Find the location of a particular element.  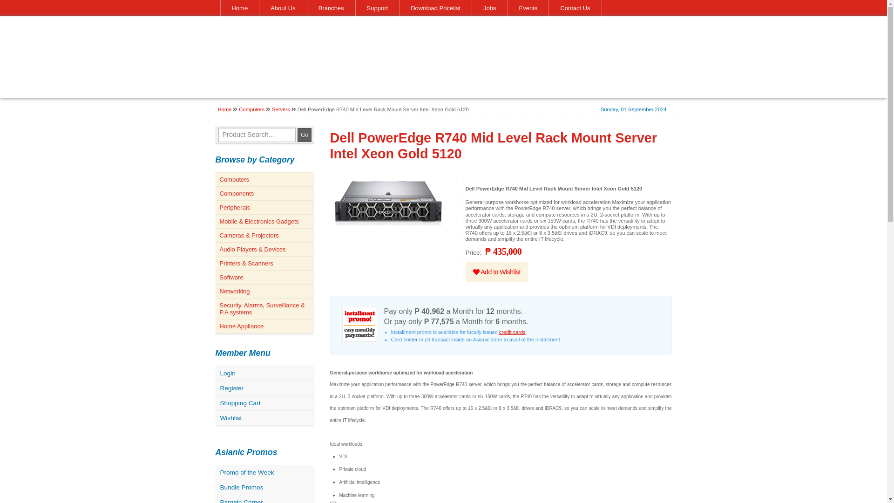

Home is located at coordinates (239, 8).